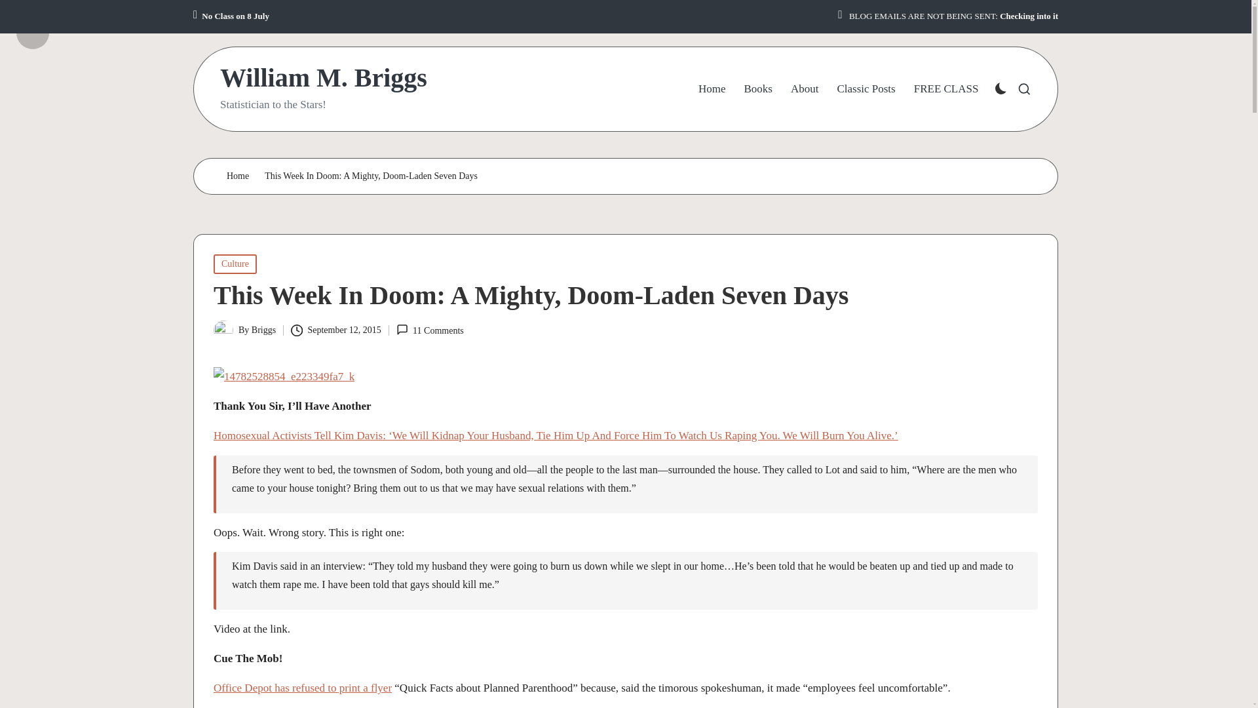 This screenshot has width=1258, height=708. What do you see at coordinates (235, 264) in the screenshot?
I see `Culture` at bounding box center [235, 264].